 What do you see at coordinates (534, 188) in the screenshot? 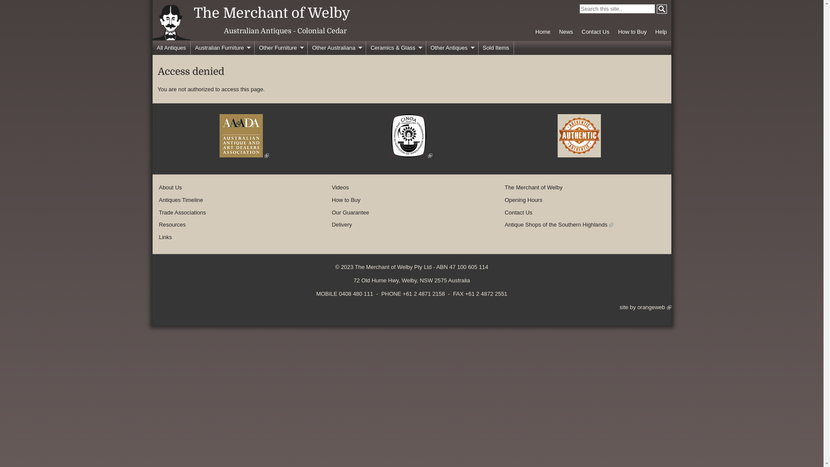
I see `The Merchant of Welby` at bounding box center [534, 188].